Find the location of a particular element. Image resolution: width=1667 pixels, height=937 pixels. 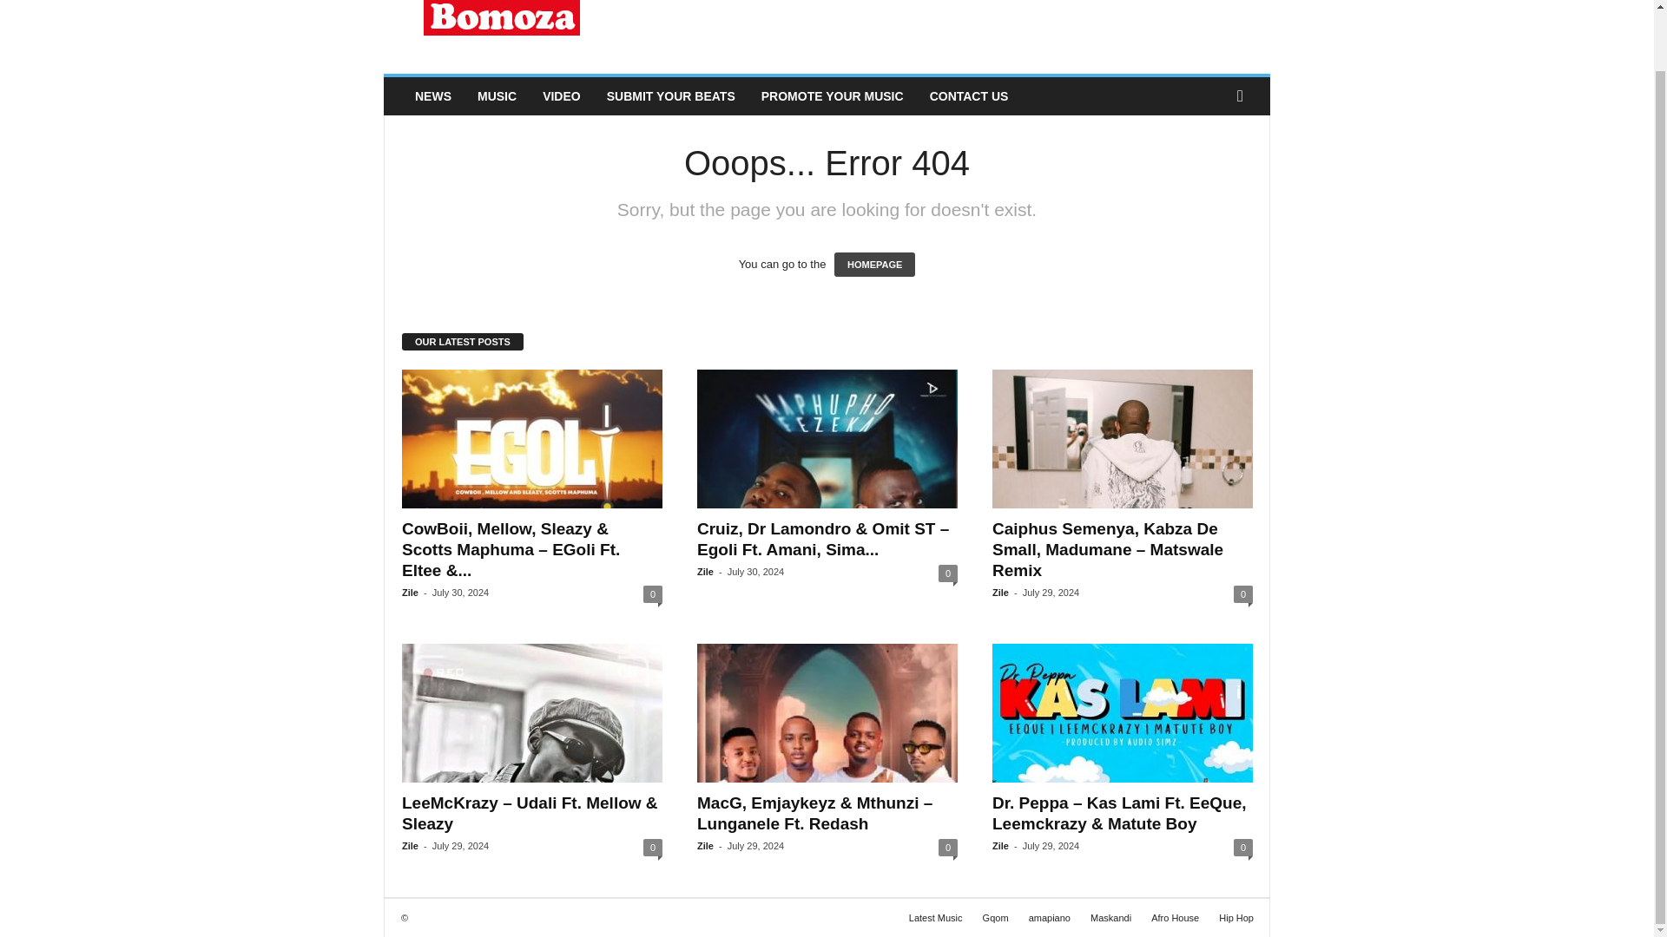

Zile is located at coordinates (410, 845).